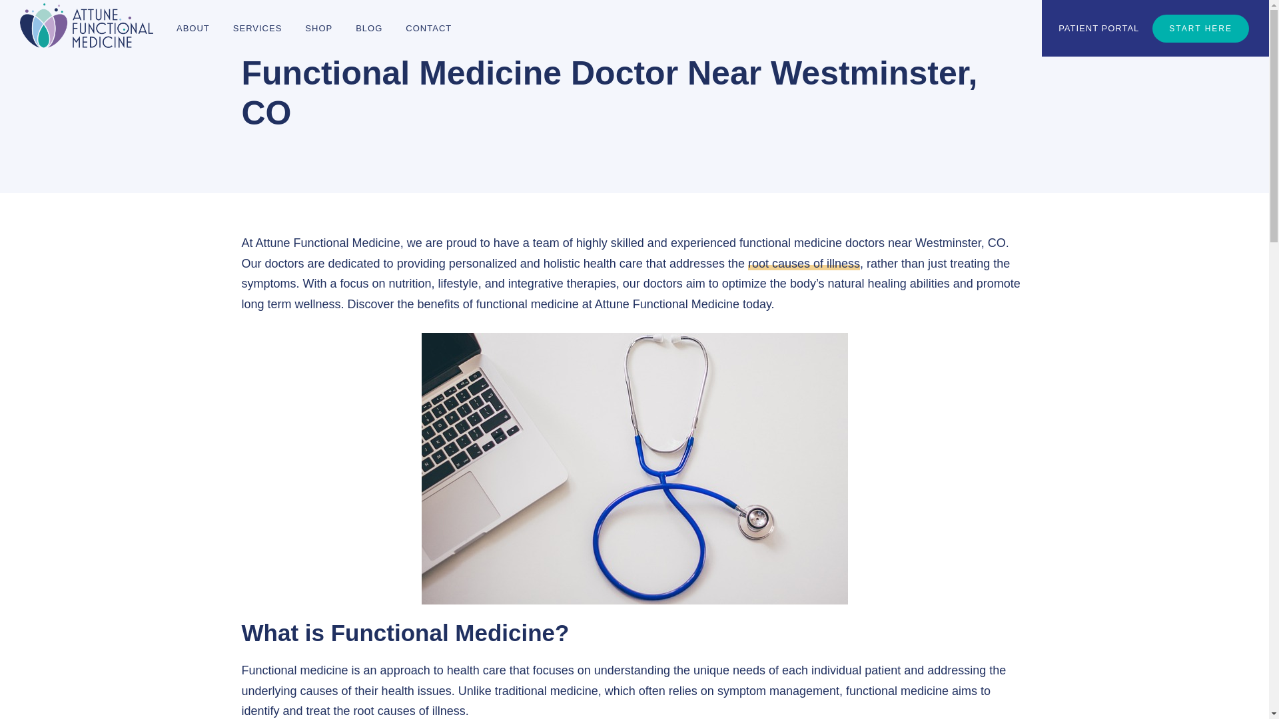 The image size is (1279, 719). What do you see at coordinates (257, 28) in the screenshot?
I see `SERVICES` at bounding box center [257, 28].